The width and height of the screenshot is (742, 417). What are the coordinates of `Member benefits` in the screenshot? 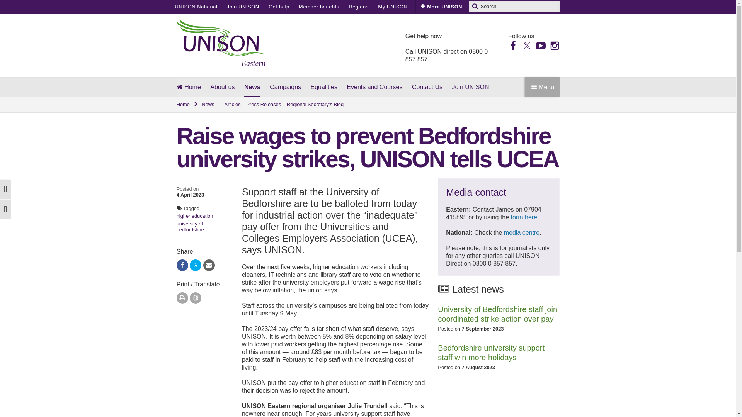 It's located at (319, 7).